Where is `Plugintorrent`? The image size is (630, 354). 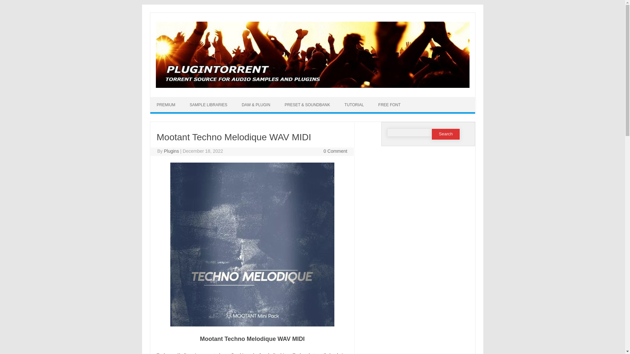 Plugintorrent is located at coordinates (312, 86).